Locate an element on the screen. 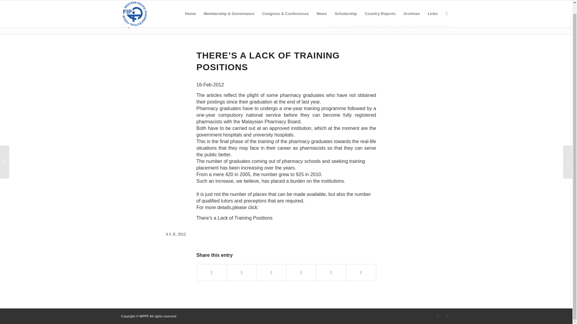  Scholarship is located at coordinates (346, 9).